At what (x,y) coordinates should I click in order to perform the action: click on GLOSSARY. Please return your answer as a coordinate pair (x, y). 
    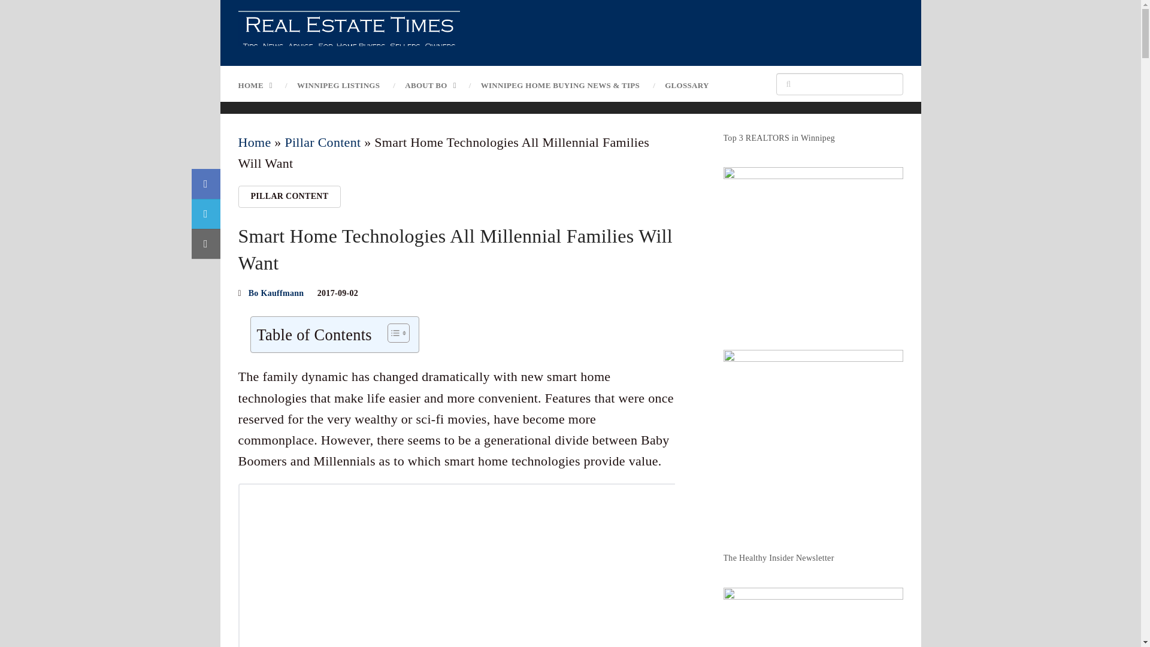
    Looking at the image, I should click on (686, 86).